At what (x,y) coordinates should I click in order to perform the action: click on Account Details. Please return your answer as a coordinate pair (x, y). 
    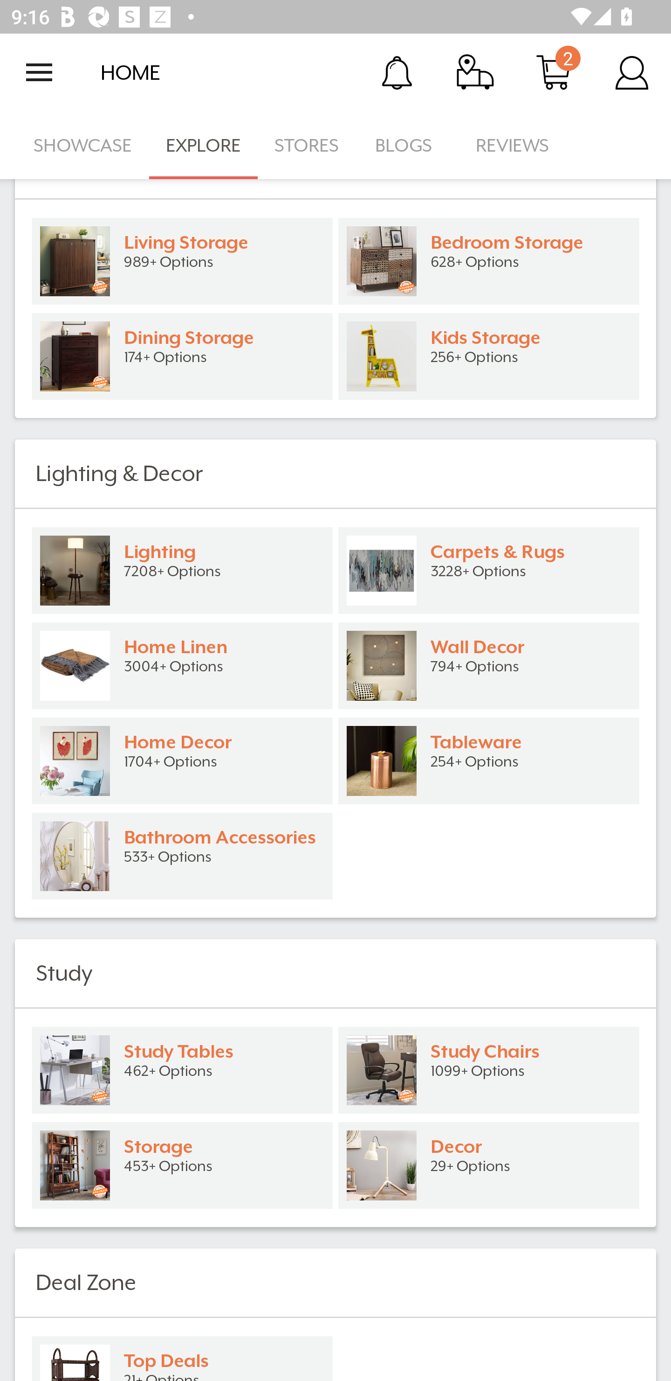
    Looking at the image, I should click on (632, 72).